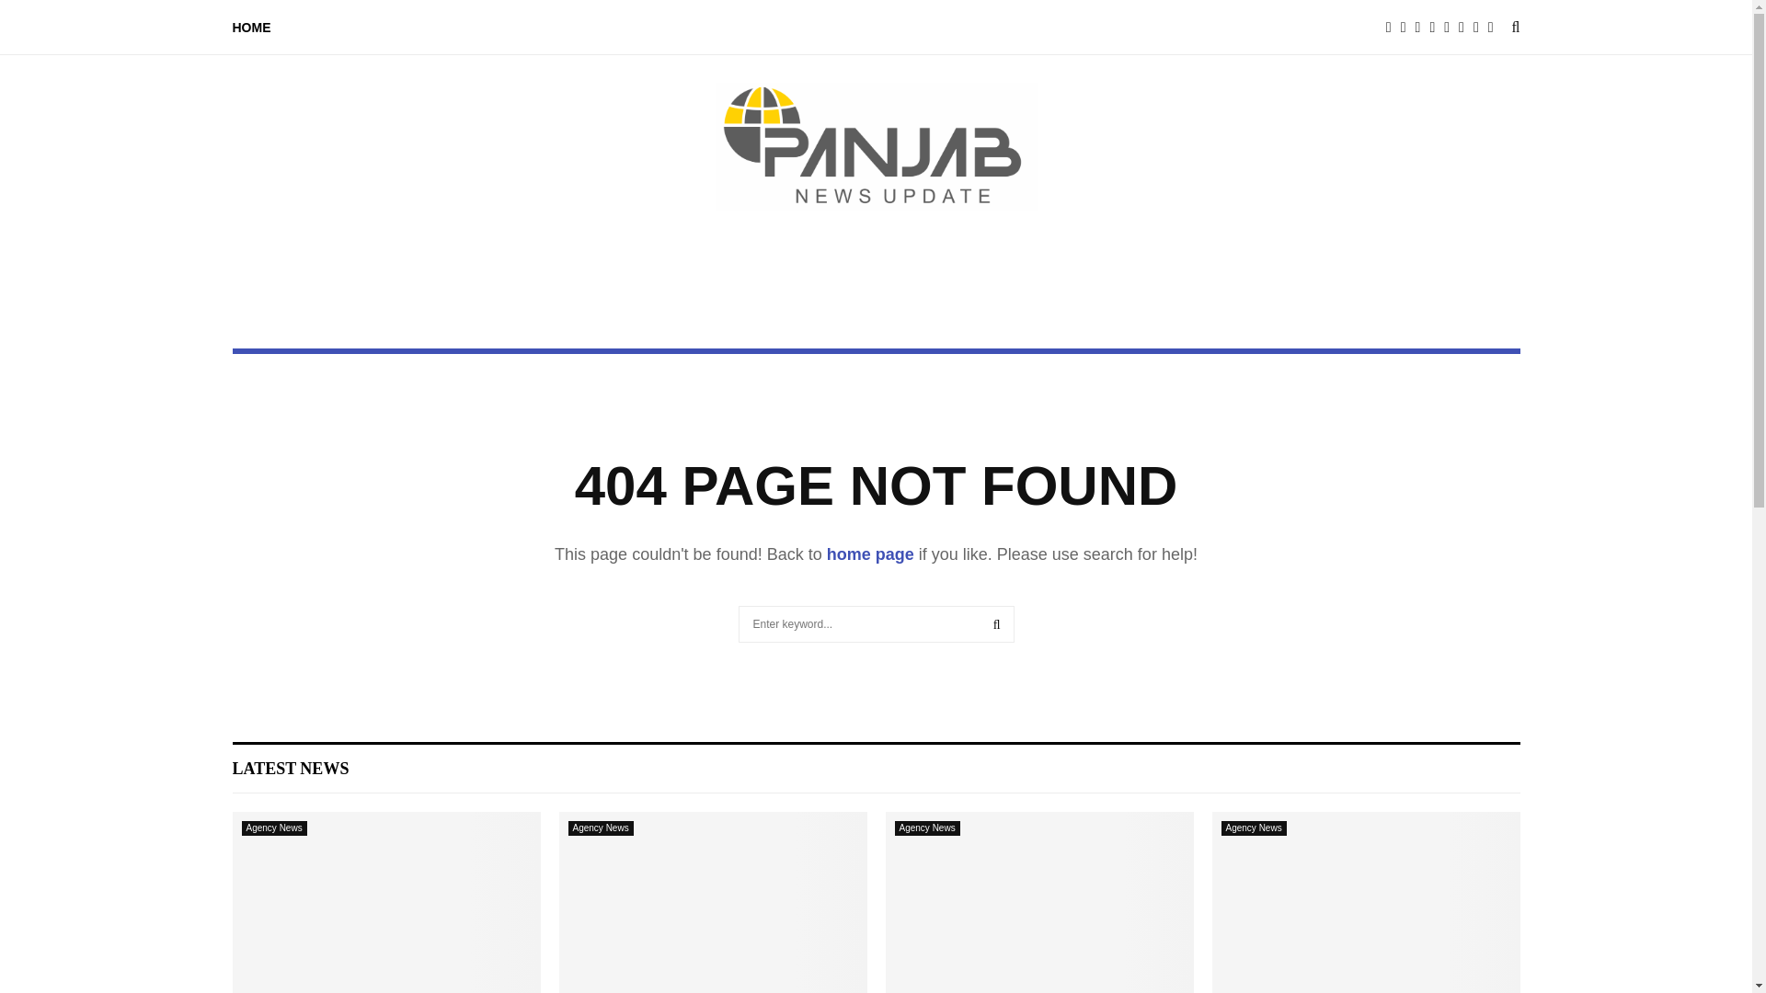 Image resolution: width=1766 pixels, height=993 pixels. Describe the element at coordinates (272, 828) in the screenshot. I see `Agency News` at that location.